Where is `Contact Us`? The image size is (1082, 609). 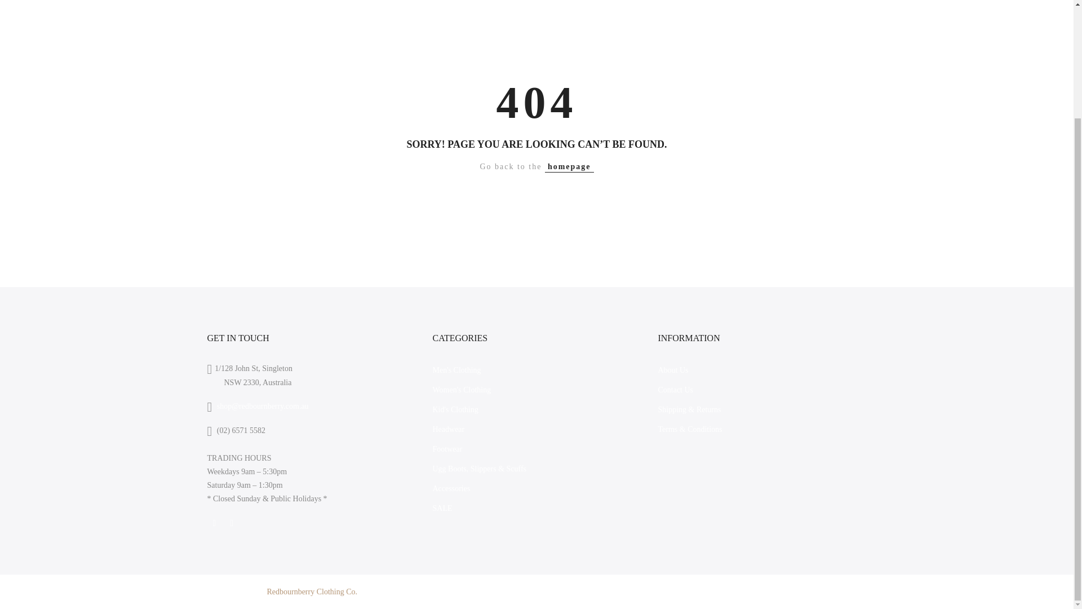 Contact Us is located at coordinates (675, 389).